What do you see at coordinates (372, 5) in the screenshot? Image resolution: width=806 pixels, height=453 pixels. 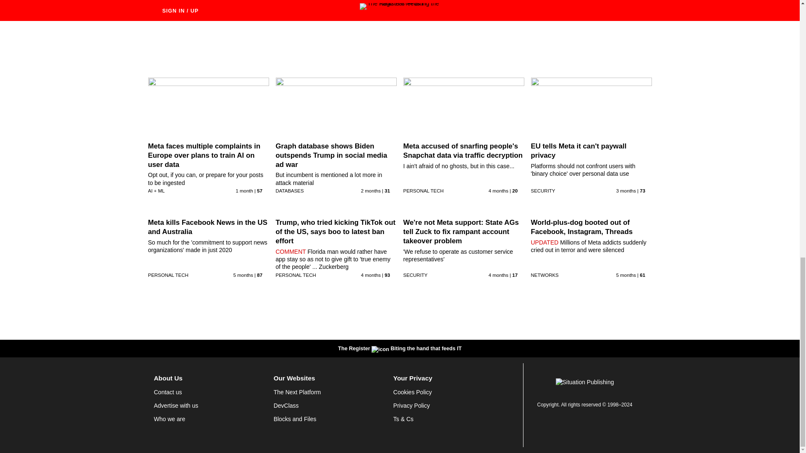 I see `18 Jun 2024 14:2` at bounding box center [372, 5].